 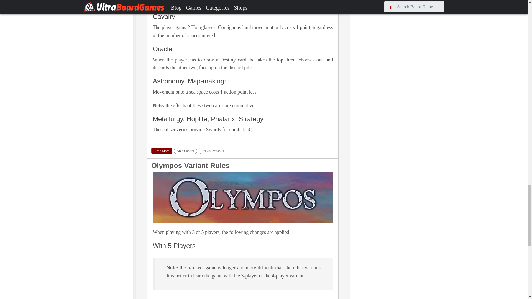 What do you see at coordinates (211, 151) in the screenshot?
I see `Set Collection` at bounding box center [211, 151].